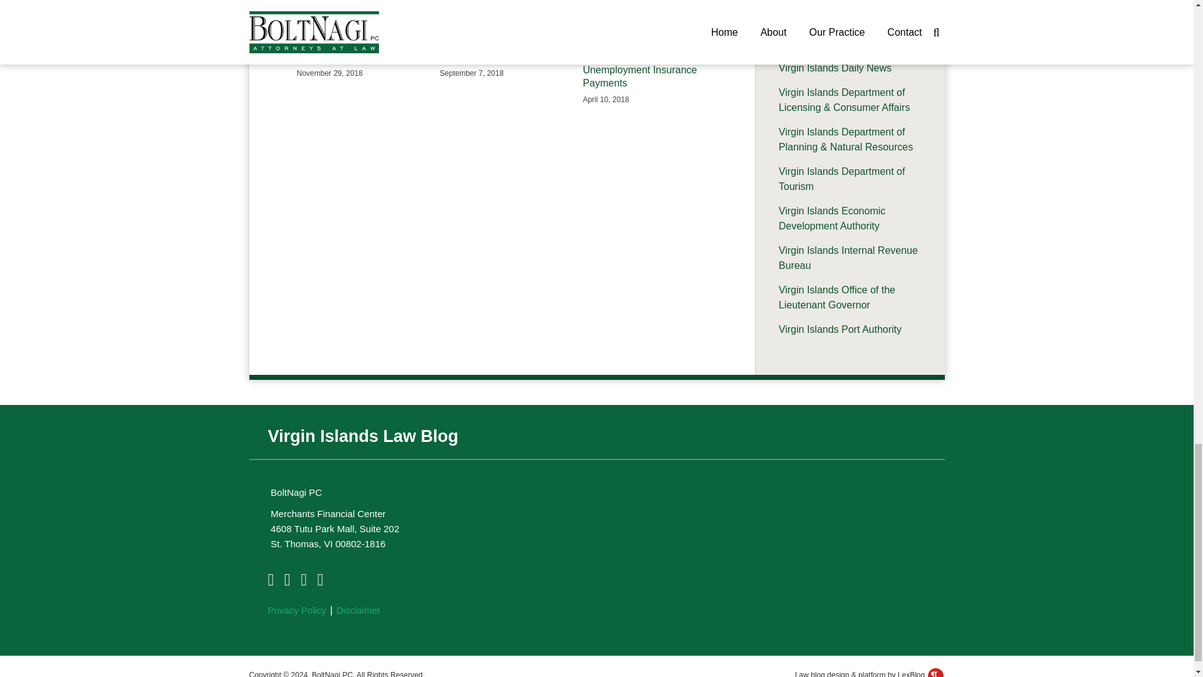 This screenshot has height=677, width=1203. Describe the element at coordinates (935, 672) in the screenshot. I see `LexBlog Logo` at that location.